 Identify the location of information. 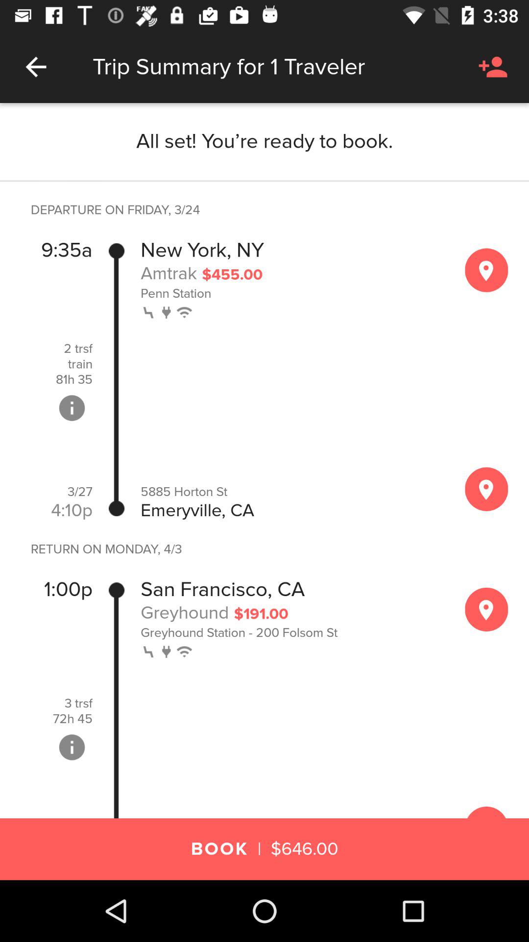
(72, 408).